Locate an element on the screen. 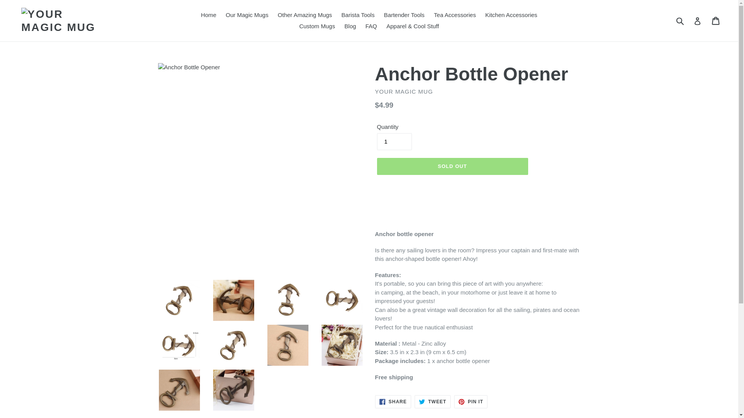 The width and height of the screenshot is (744, 418). Kitchen Accessories is located at coordinates (511, 15).